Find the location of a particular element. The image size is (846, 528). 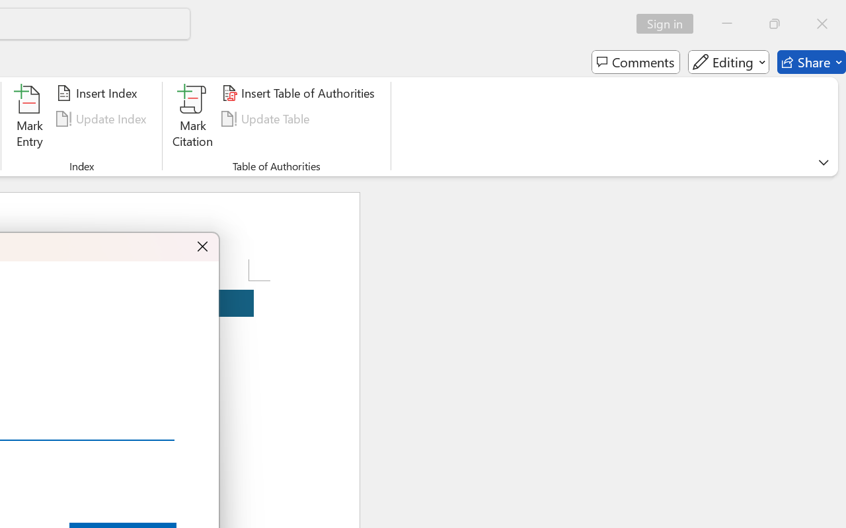

Mark Entry... is located at coordinates (29, 119).